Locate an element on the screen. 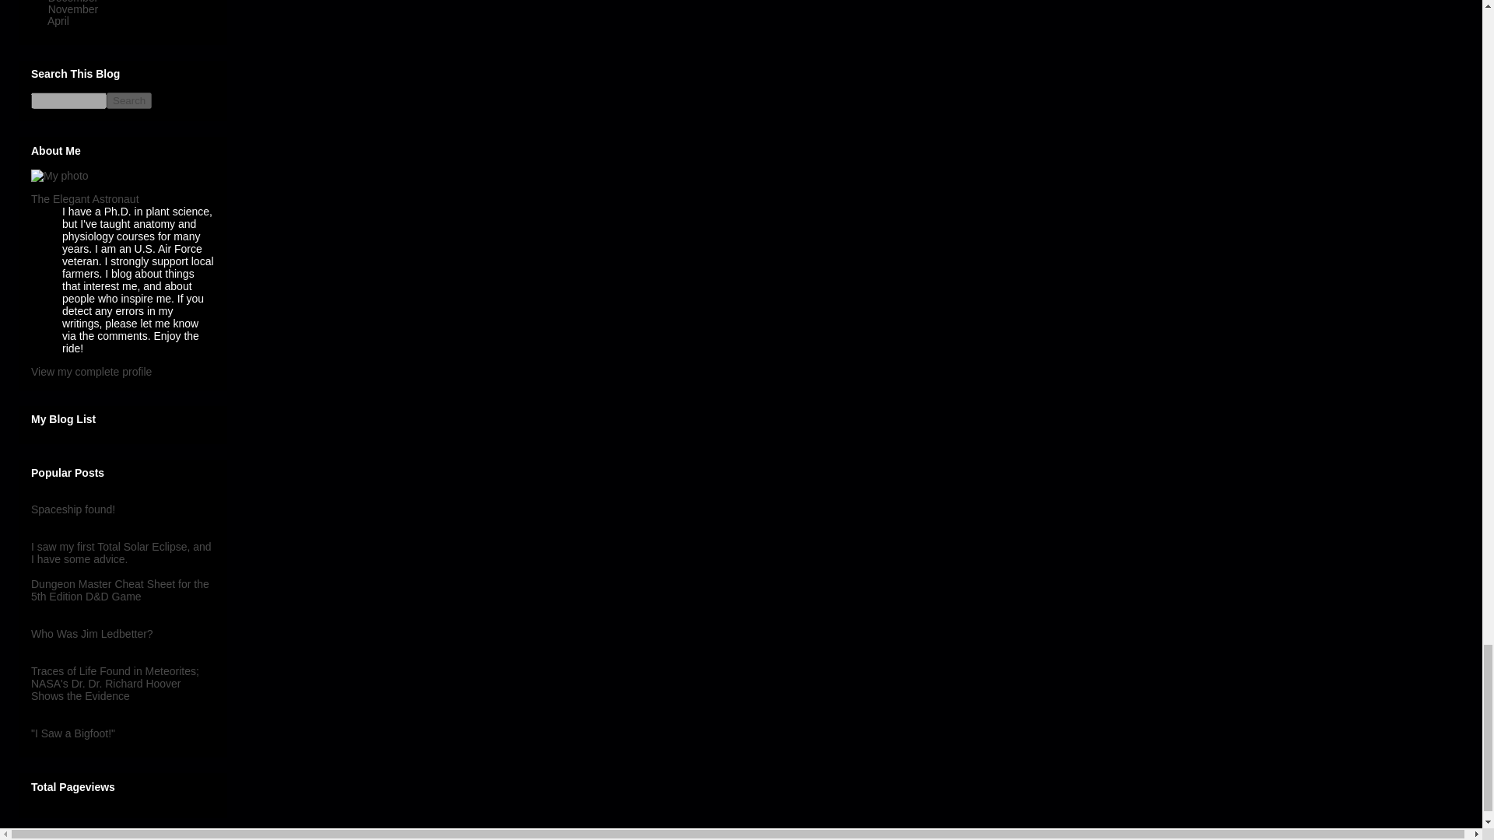 Image resolution: width=1494 pixels, height=840 pixels. search is located at coordinates (68, 100).